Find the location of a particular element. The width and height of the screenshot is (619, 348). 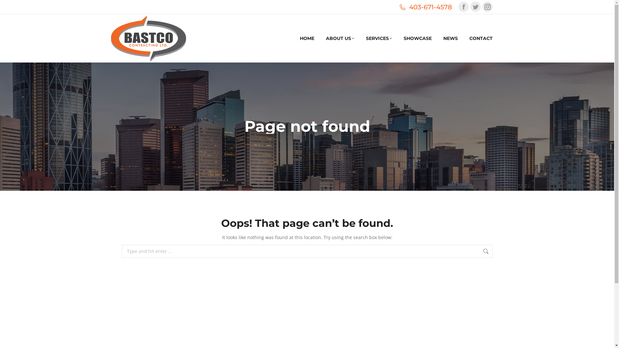

HOME is located at coordinates (307, 38).